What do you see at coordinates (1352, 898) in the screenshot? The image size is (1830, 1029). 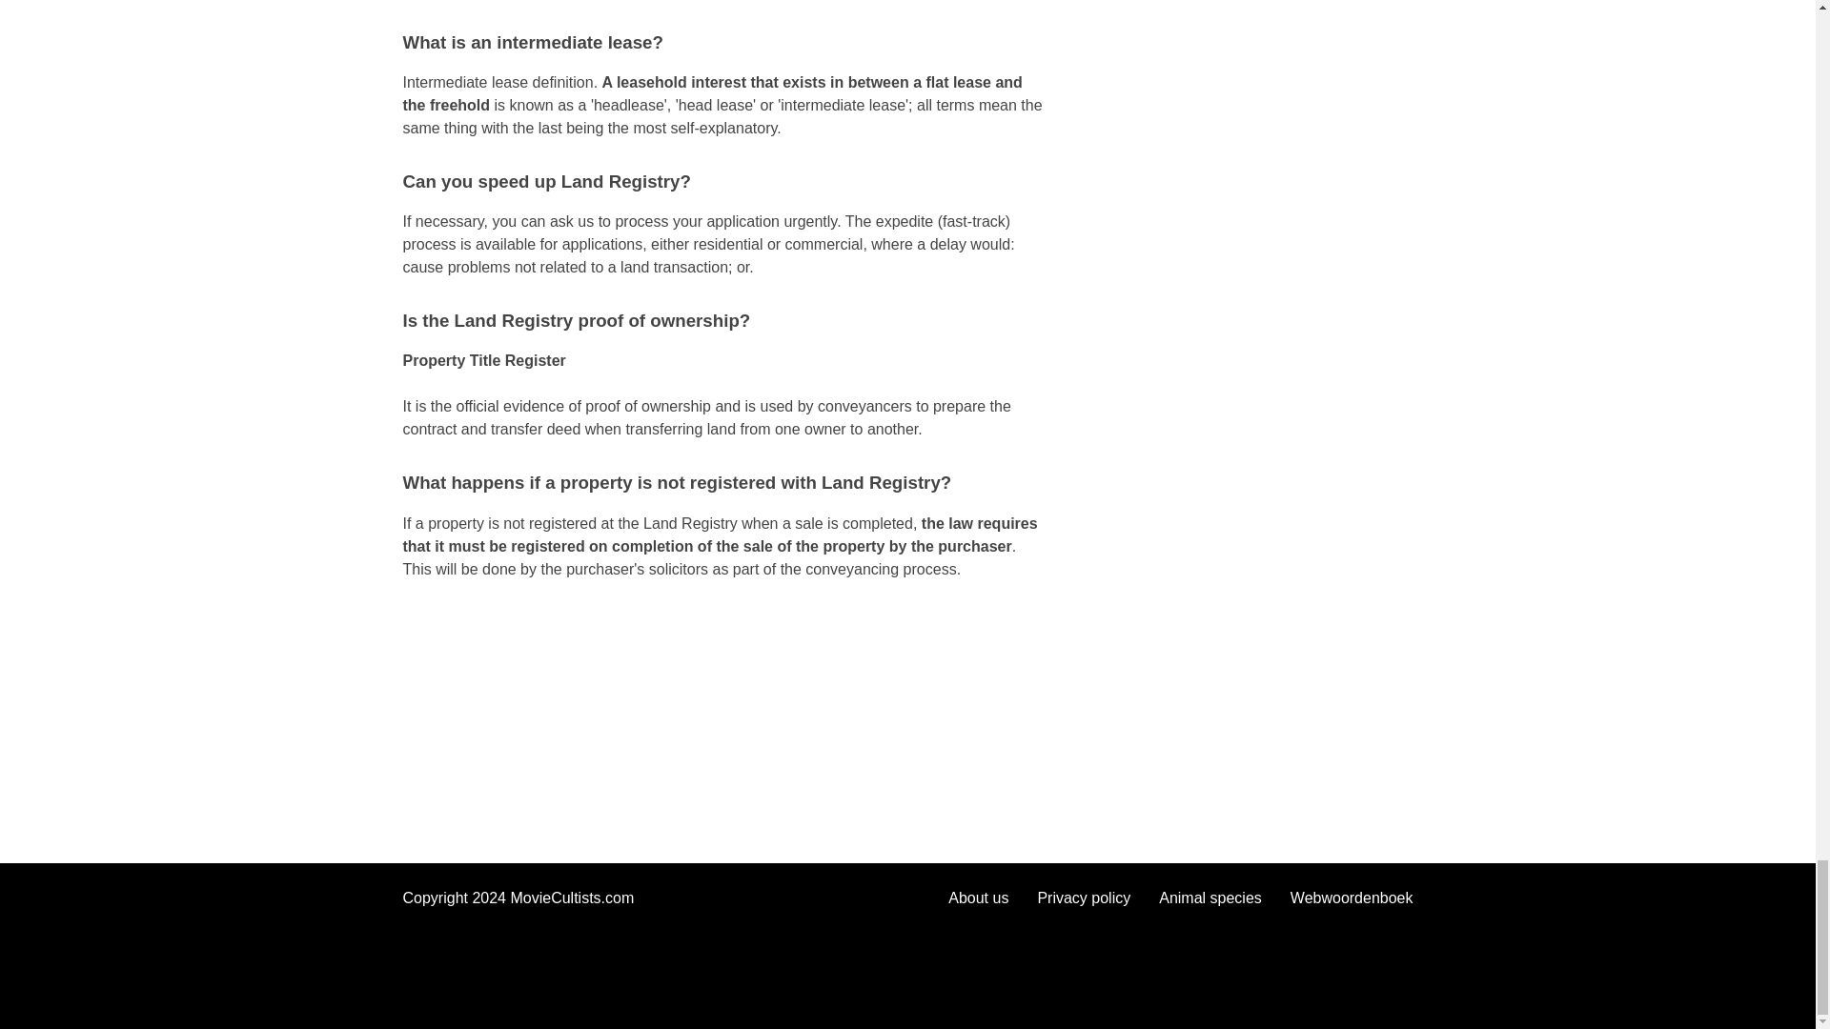 I see `Webwoordenboek` at bounding box center [1352, 898].